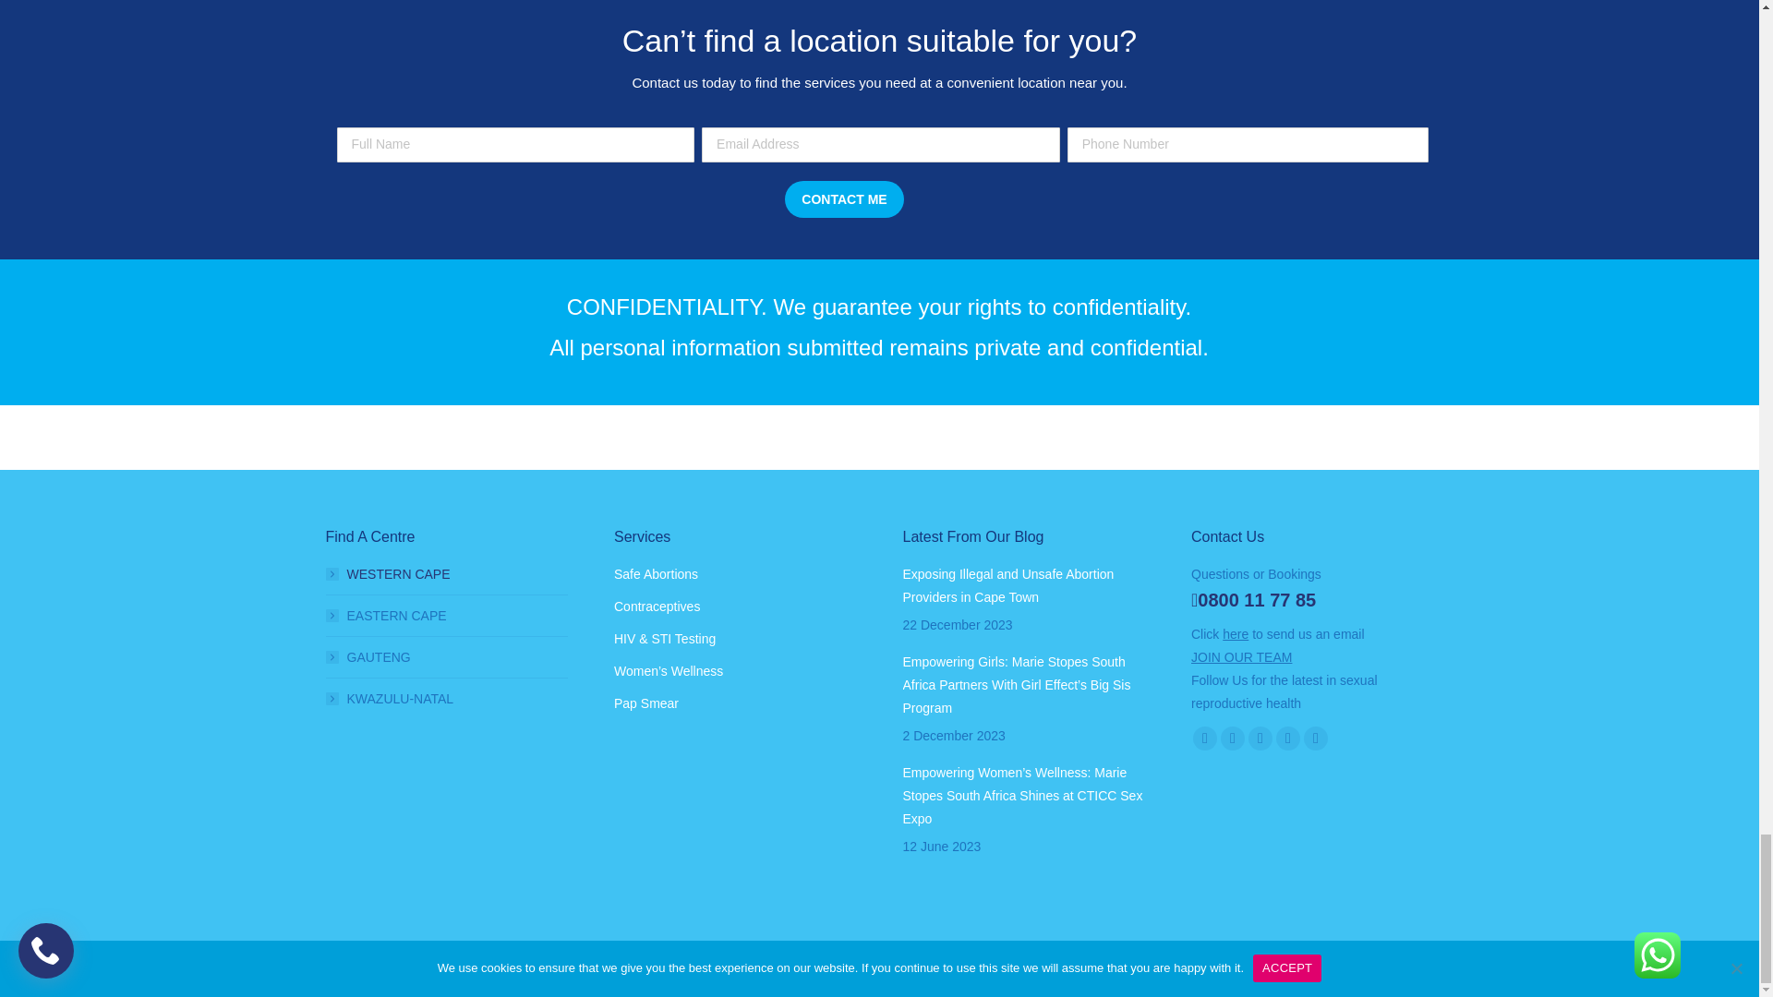  I want to click on CONTACT ME, so click(844, 199).